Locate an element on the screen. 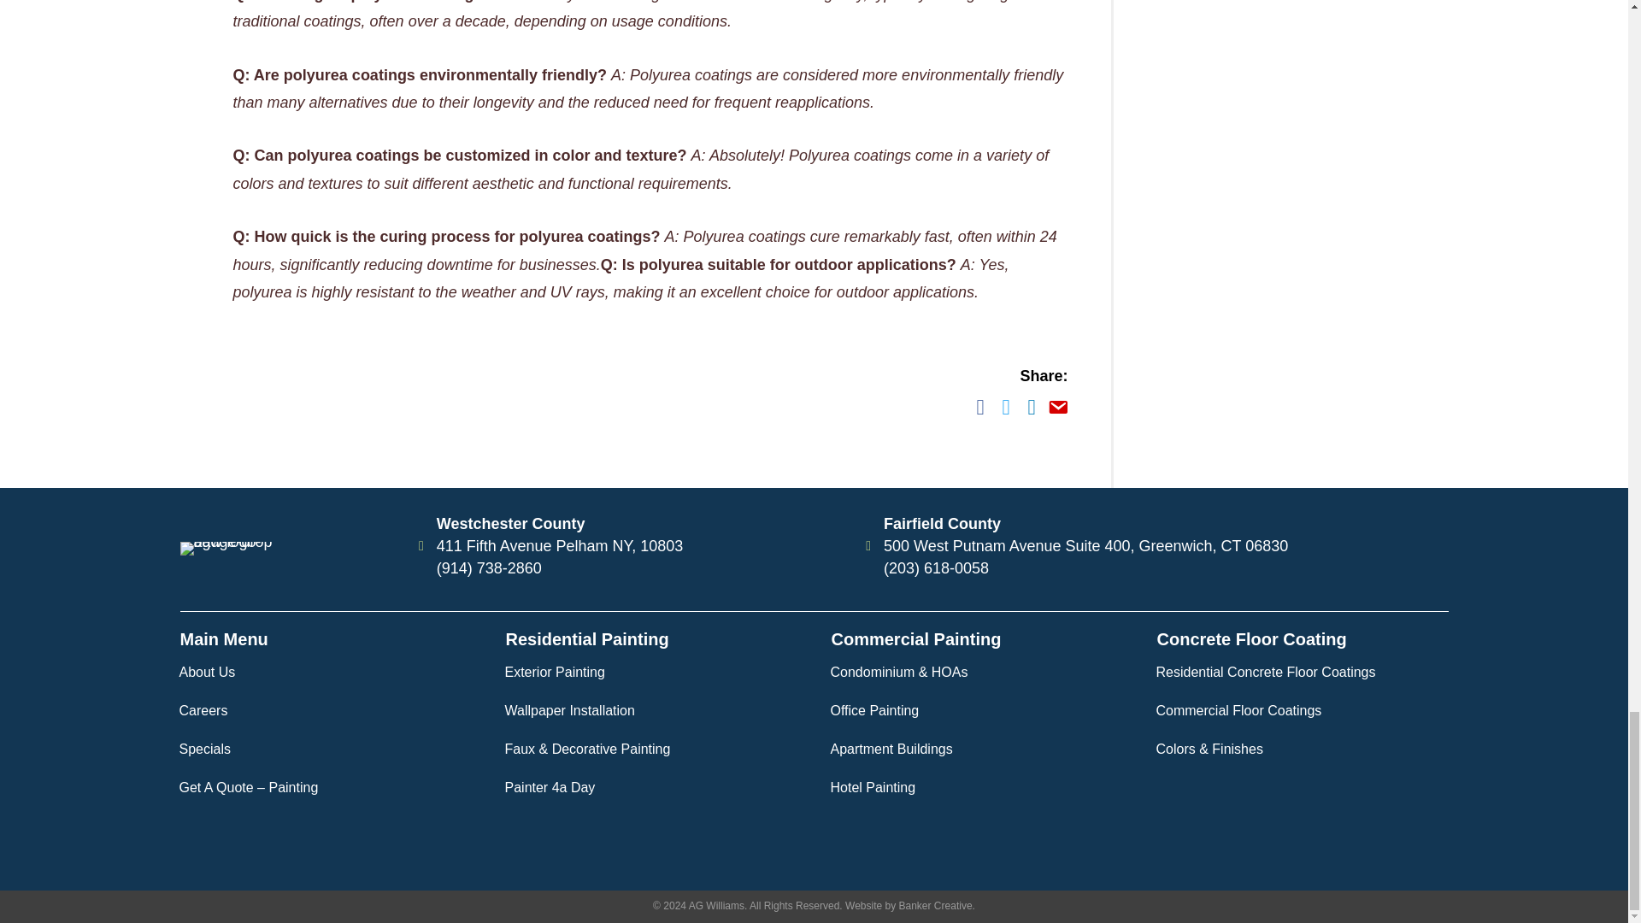  Concrete Floor Coating is located at coordinates (1251, 639).